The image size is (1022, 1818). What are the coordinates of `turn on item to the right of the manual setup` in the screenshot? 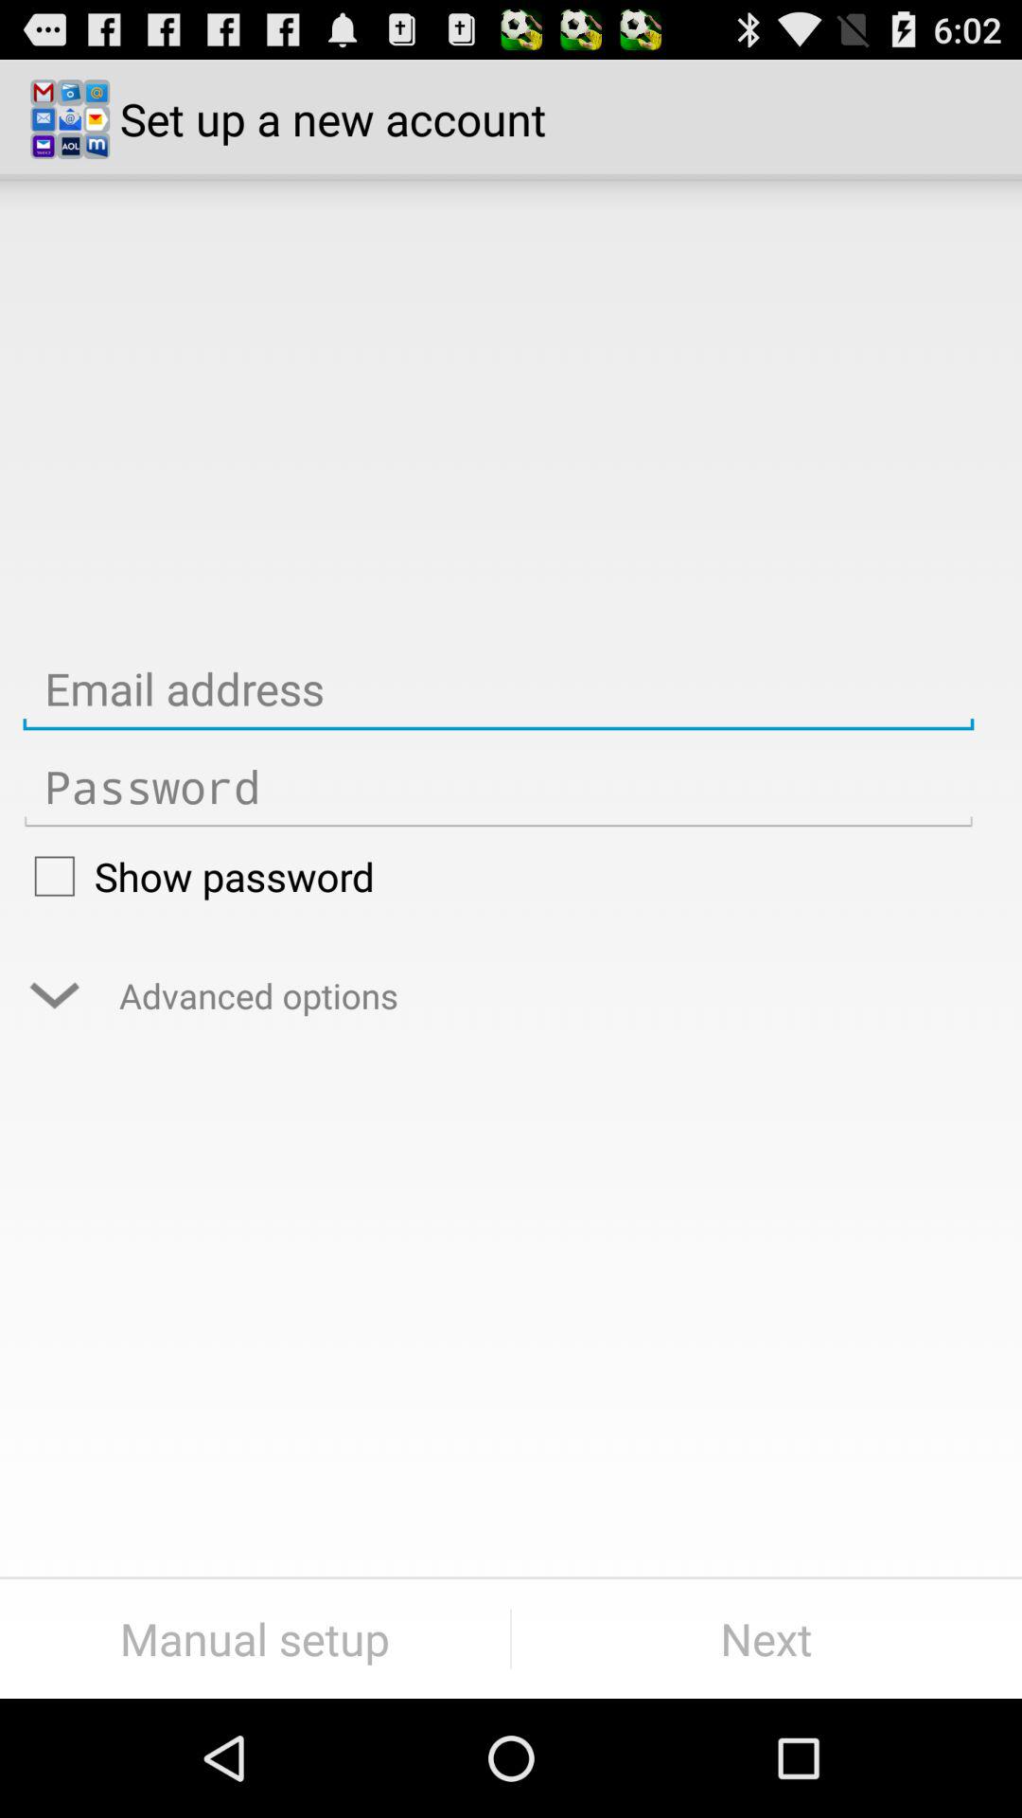 It's located at (766, 1638).